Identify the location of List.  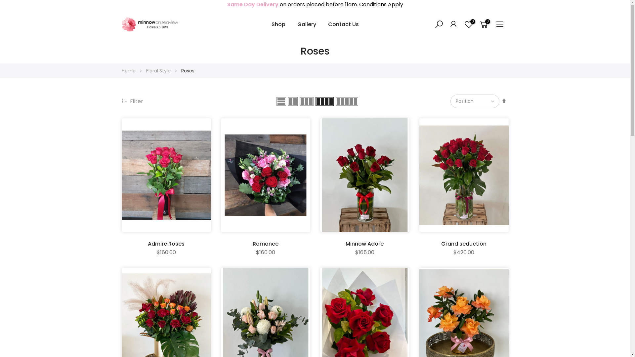
(281, 101).